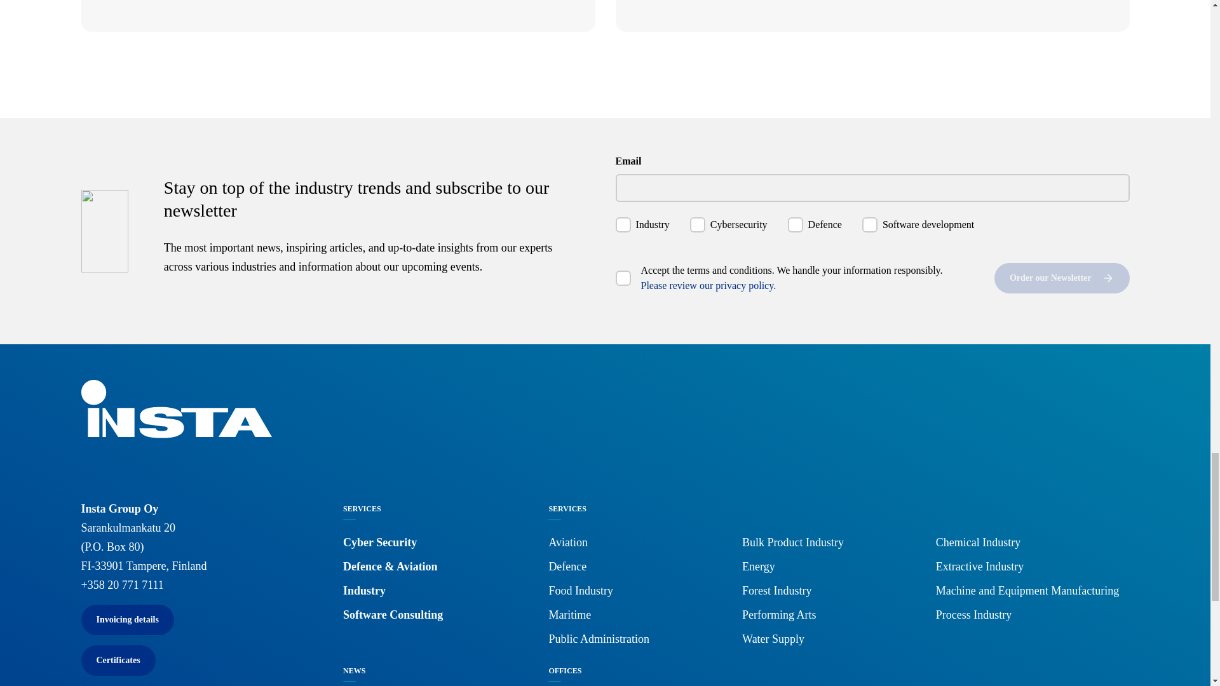  Describe the element at coordinates (698, 225) in the screenshot. I see `cybersecurity` at that location.